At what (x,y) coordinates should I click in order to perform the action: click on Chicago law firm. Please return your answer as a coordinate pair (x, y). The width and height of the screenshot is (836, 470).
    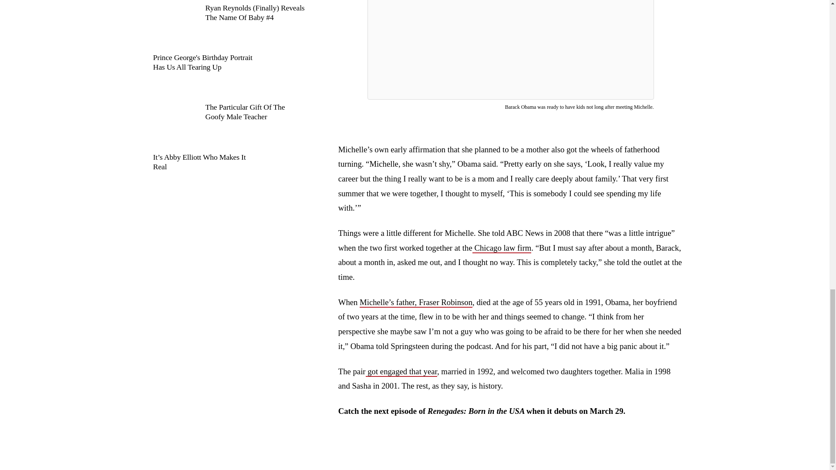
    Looking at the image, I should click on (502, 248).